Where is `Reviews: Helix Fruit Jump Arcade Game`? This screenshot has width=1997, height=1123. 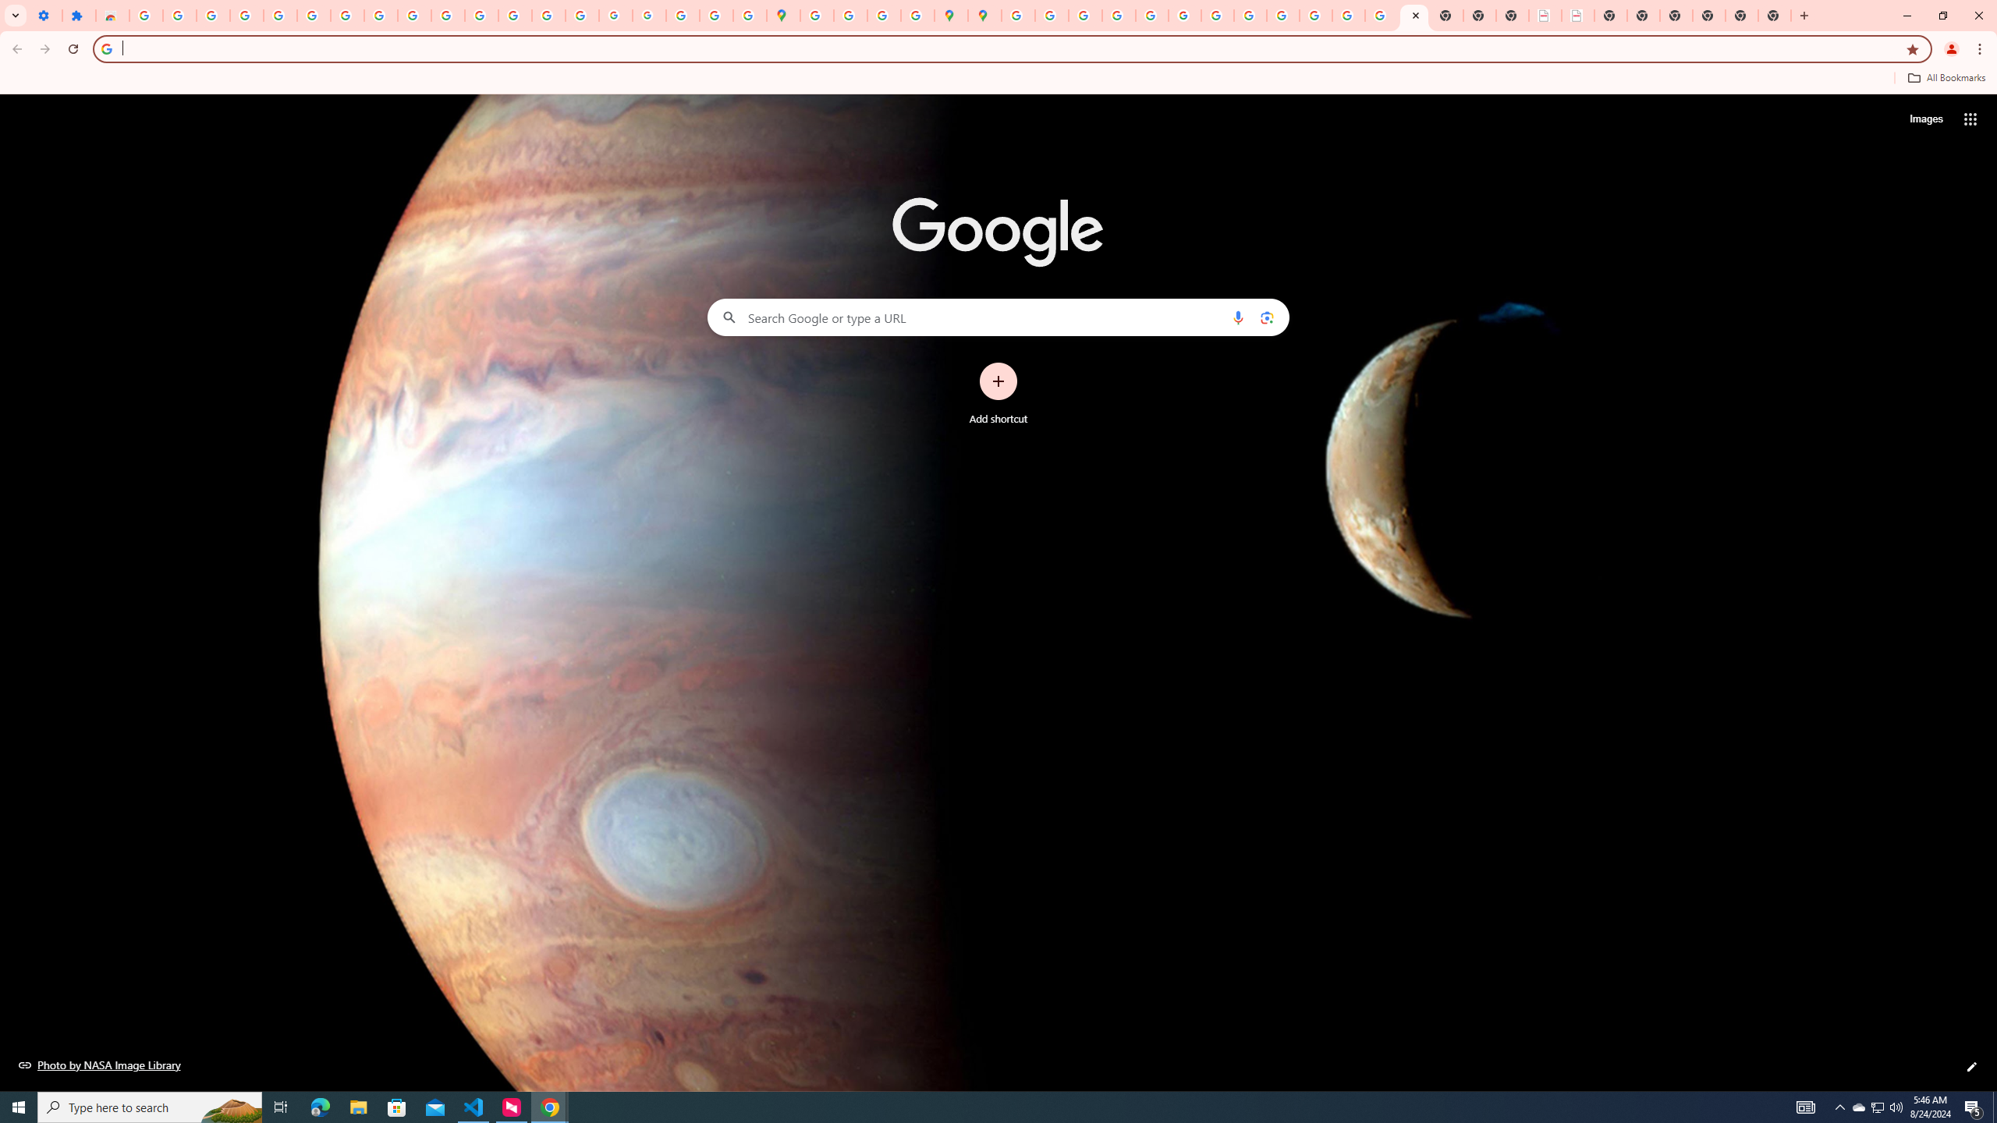
Reviews: Helix Fruit Jump Arcade Game is located at coordinates (112, 16).